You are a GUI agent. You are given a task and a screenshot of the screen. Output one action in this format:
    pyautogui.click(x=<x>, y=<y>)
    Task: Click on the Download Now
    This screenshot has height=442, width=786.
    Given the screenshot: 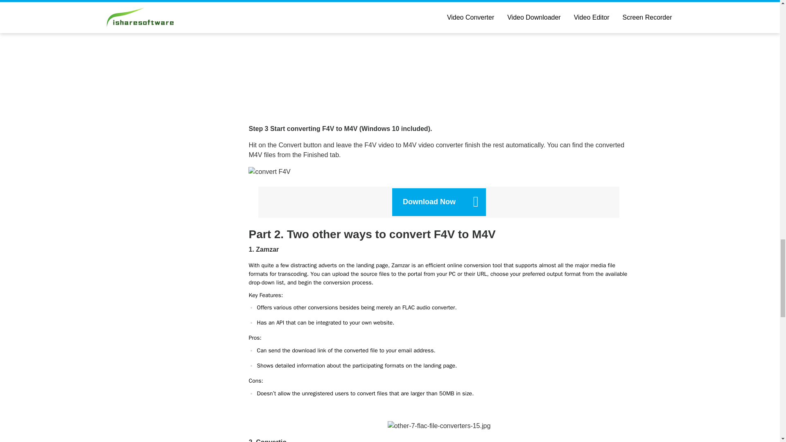 What is the action you would take?
    pyautogui.click(x=439, y=202)
    